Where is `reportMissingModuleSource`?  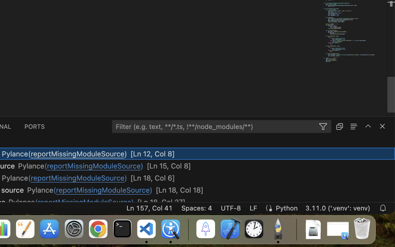 reportMissingModuleSource is located at coordinates (78, 178).